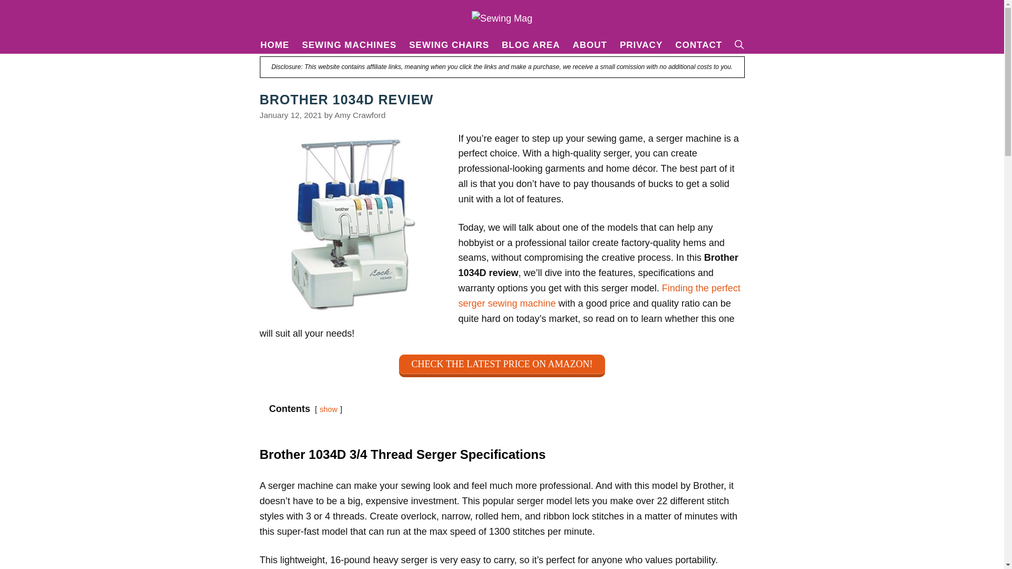 The image size is (1012, 569). What do you see at coordinates (329, 409) in the screenshot?
I see `show` at bounding box center [329, 409].